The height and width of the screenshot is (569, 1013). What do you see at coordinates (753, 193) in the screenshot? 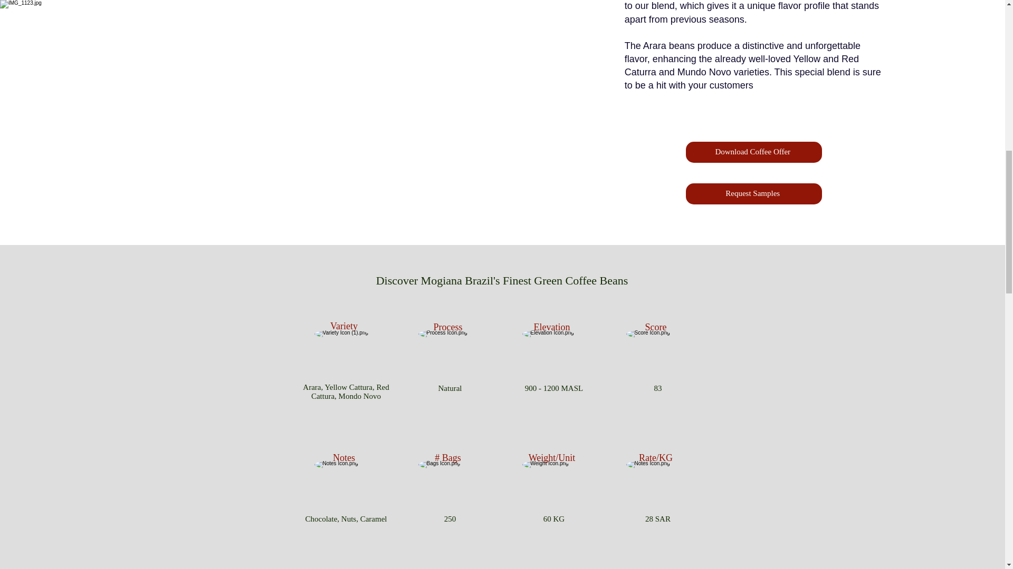
I see `Request Samples` at bounding box center [753, 193].